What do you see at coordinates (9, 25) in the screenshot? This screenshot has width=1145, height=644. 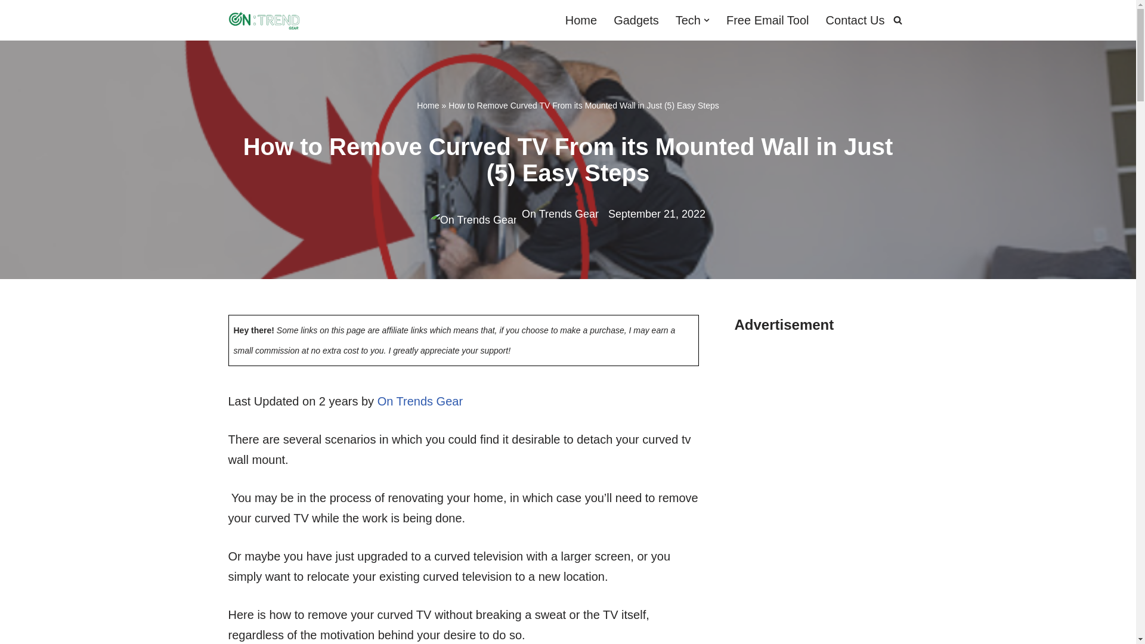 I see `Skip to content` at bounding box center [9, 25].